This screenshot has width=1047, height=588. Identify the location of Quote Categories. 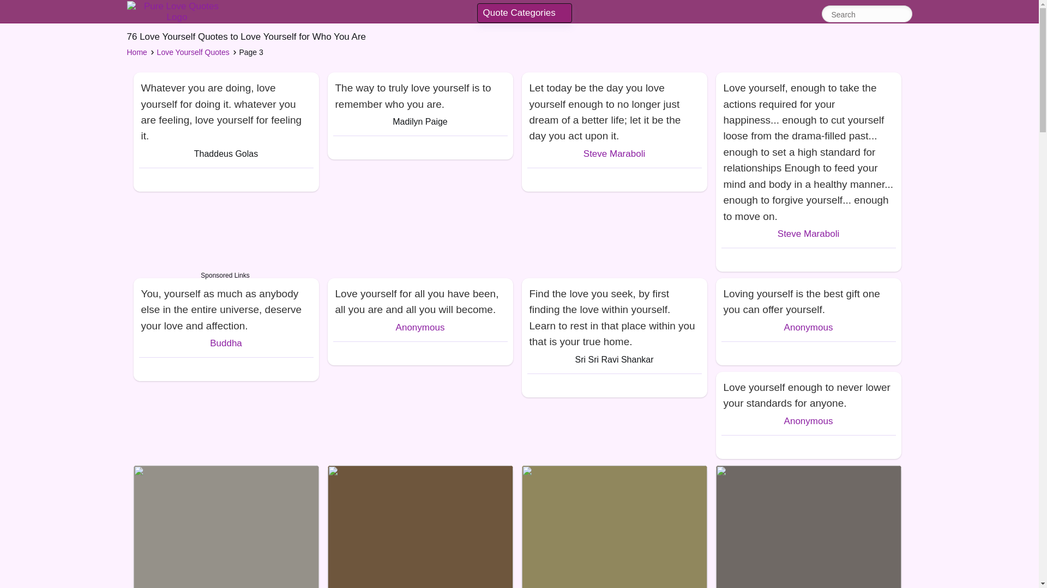
(525, 13).